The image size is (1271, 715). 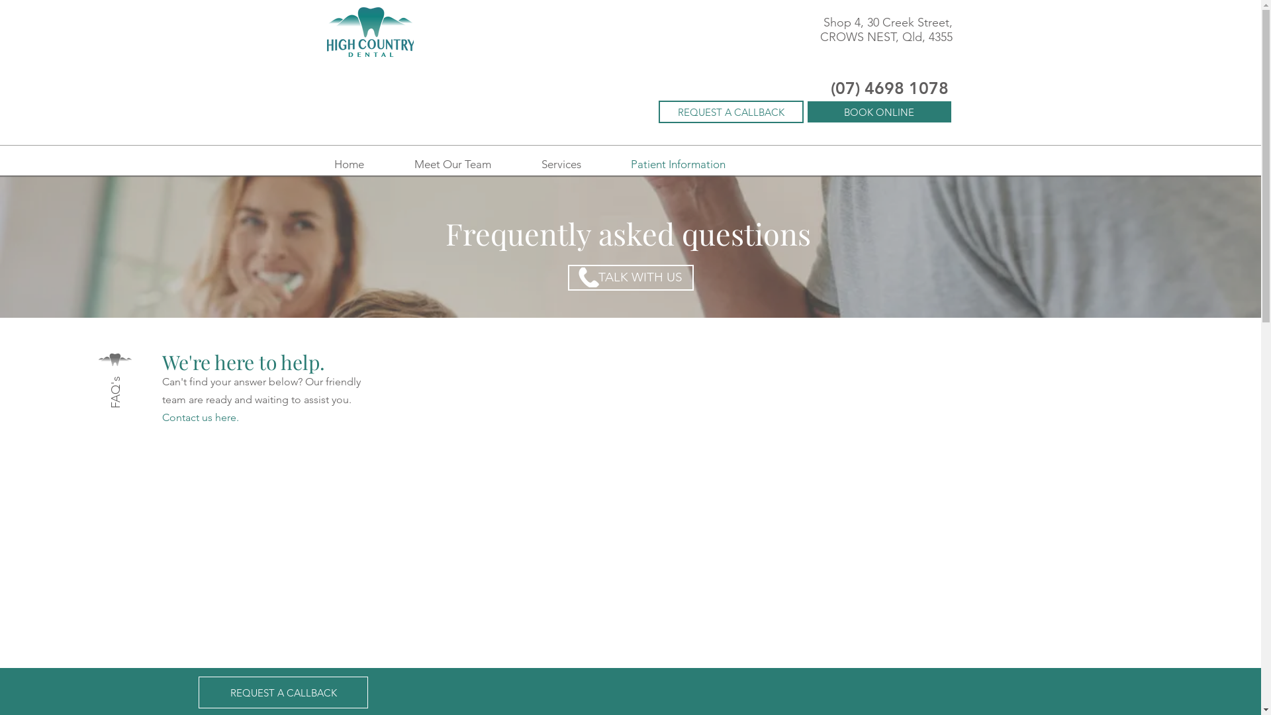 What do you see at coordinates (348, 164) in the screenshot?
I see `Home` at bounding box center [348, 164].